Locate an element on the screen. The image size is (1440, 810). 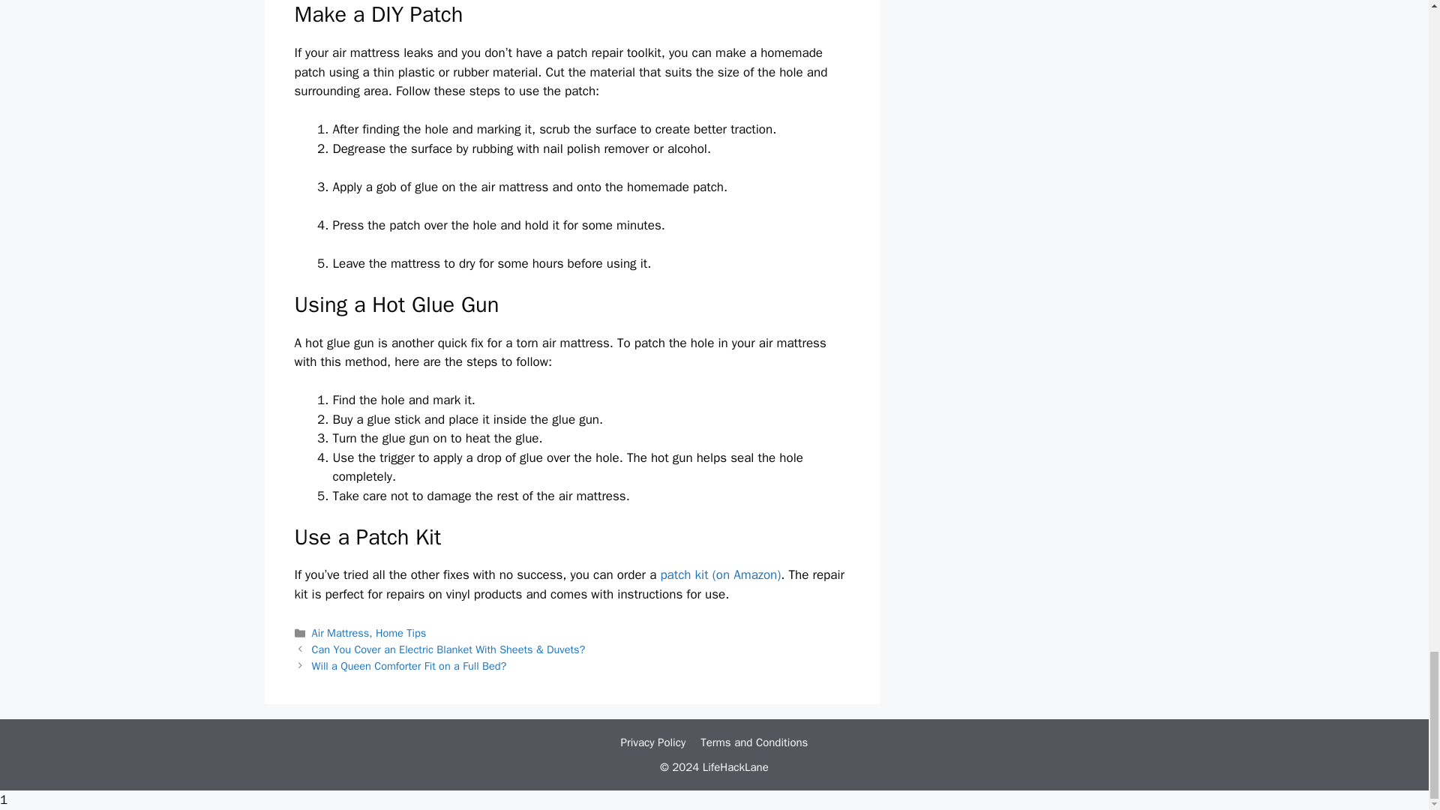
Terms and Conditions is located at coordinates (754, 742).